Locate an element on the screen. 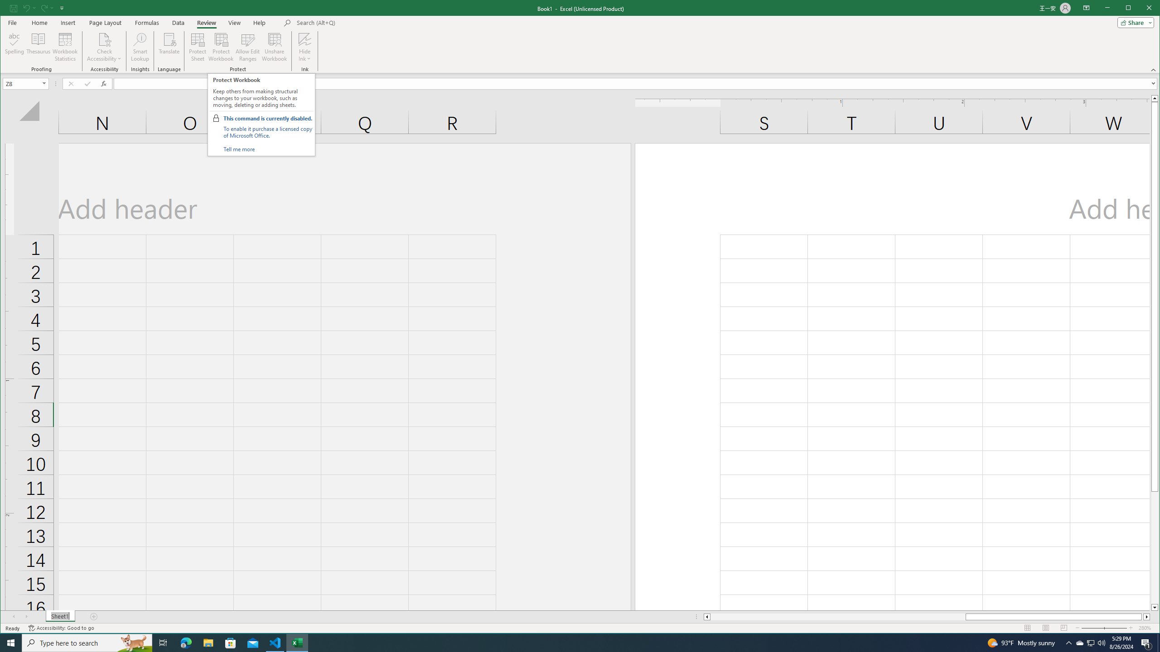 The width and height of the screenshot is (1160, 652). Spelling... is located at coordinates (15, 47).